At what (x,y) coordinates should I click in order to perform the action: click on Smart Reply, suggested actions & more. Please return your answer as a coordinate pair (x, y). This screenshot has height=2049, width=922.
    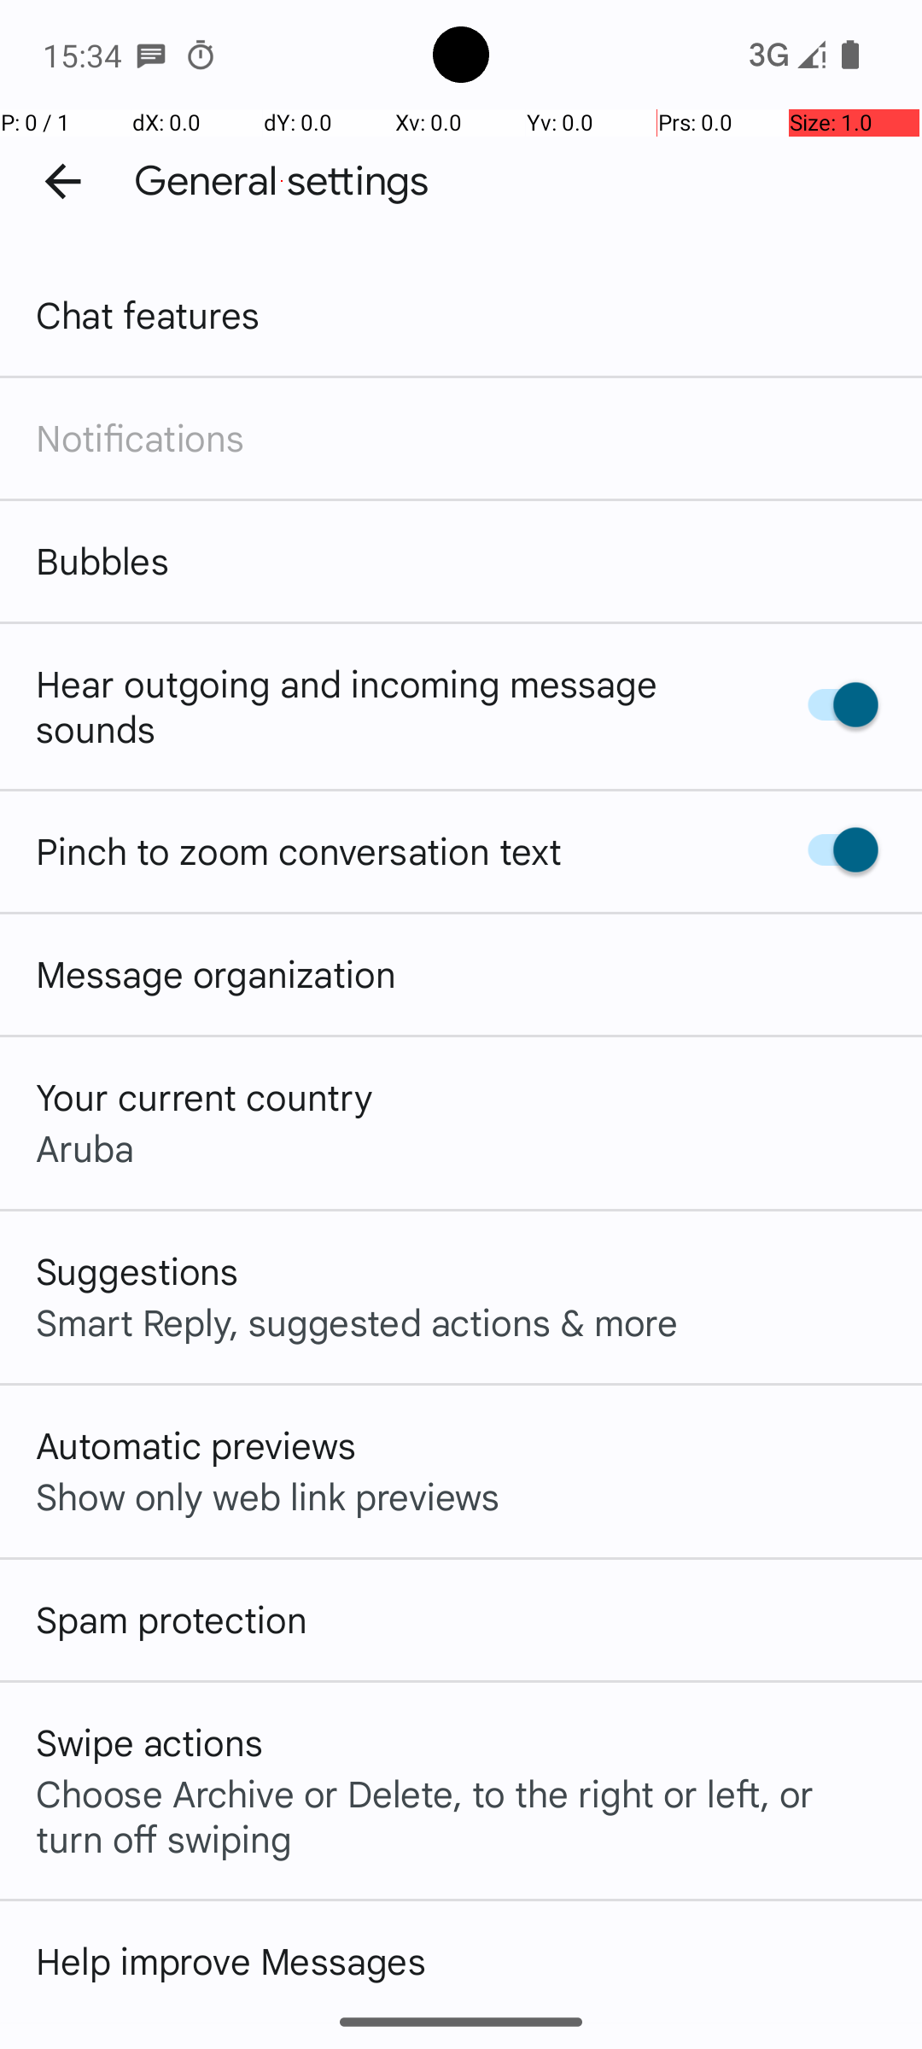
    Looking at the image, I should click on (357, 1322).